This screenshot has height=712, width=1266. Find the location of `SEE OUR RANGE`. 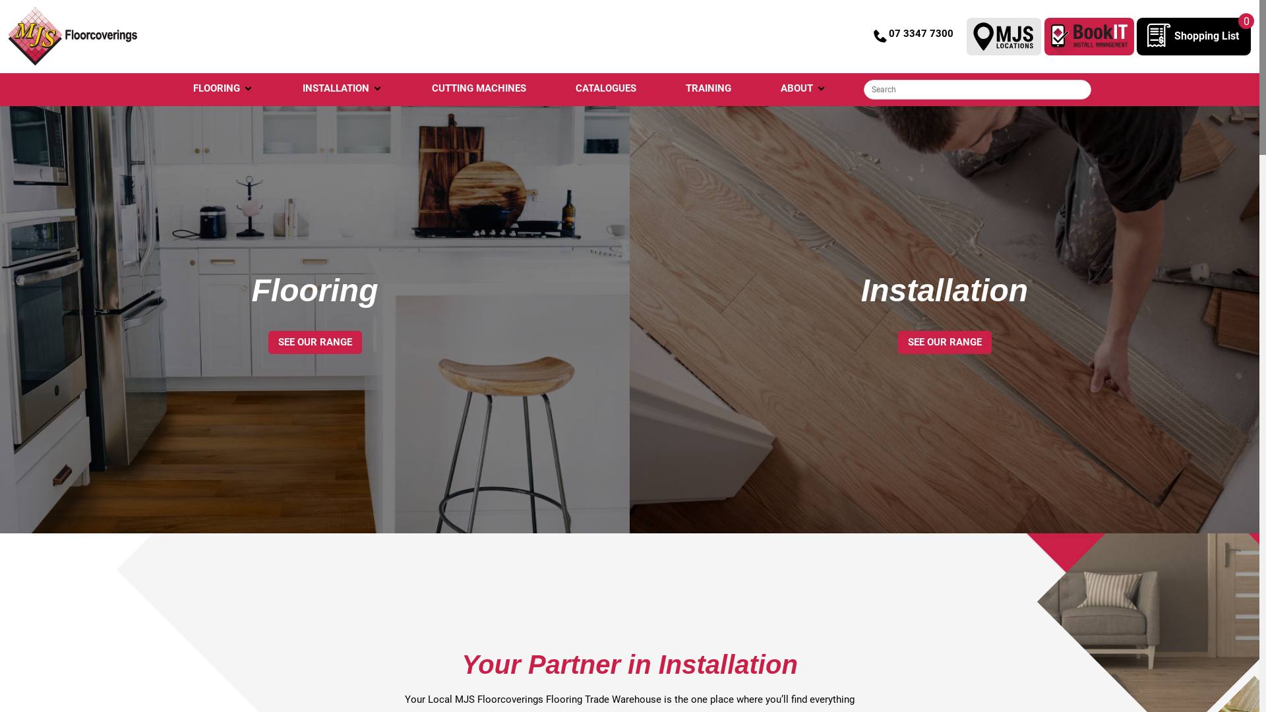

SEE OUR RANGE is located at coordinates (945, 343).